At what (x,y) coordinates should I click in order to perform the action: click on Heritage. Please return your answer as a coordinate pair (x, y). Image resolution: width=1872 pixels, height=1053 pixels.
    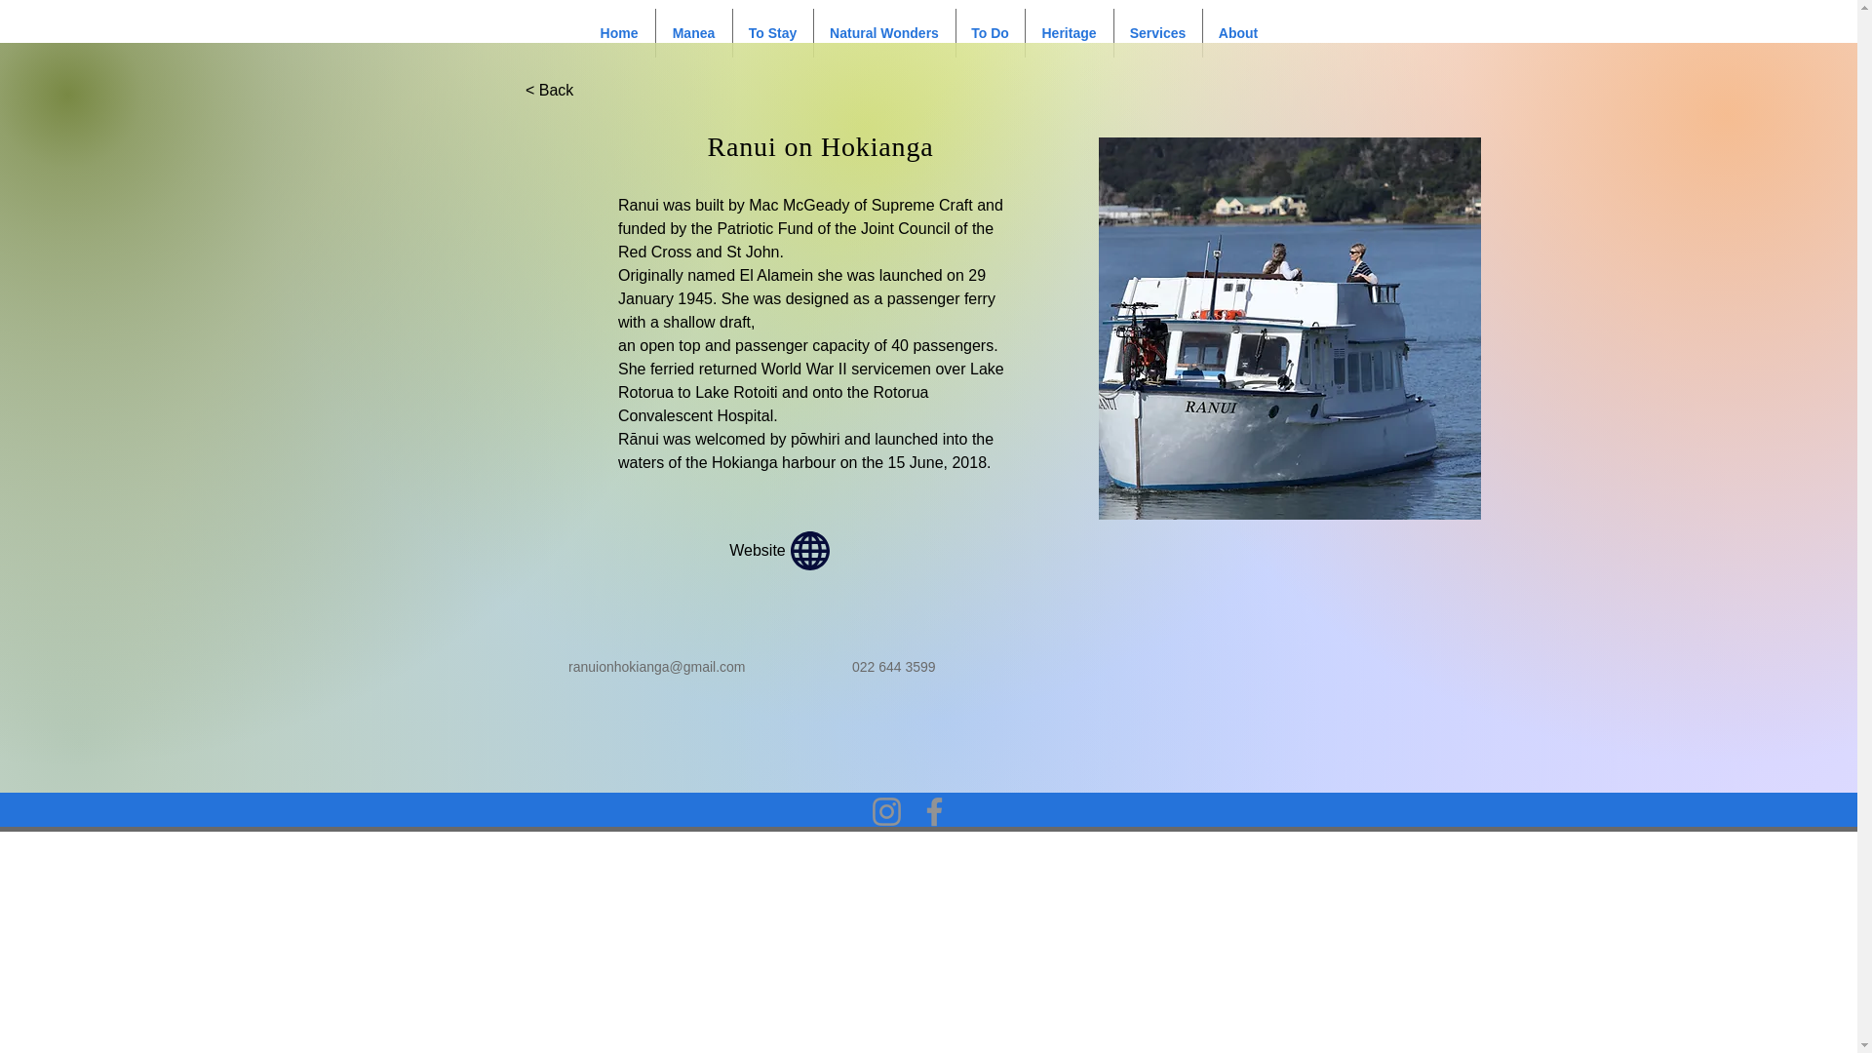
    Looking at the image, I should click on (1070, 33).